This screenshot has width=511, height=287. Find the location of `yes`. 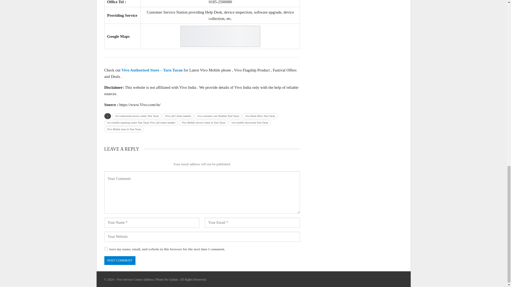

yes is located at coordinates (106, 248).